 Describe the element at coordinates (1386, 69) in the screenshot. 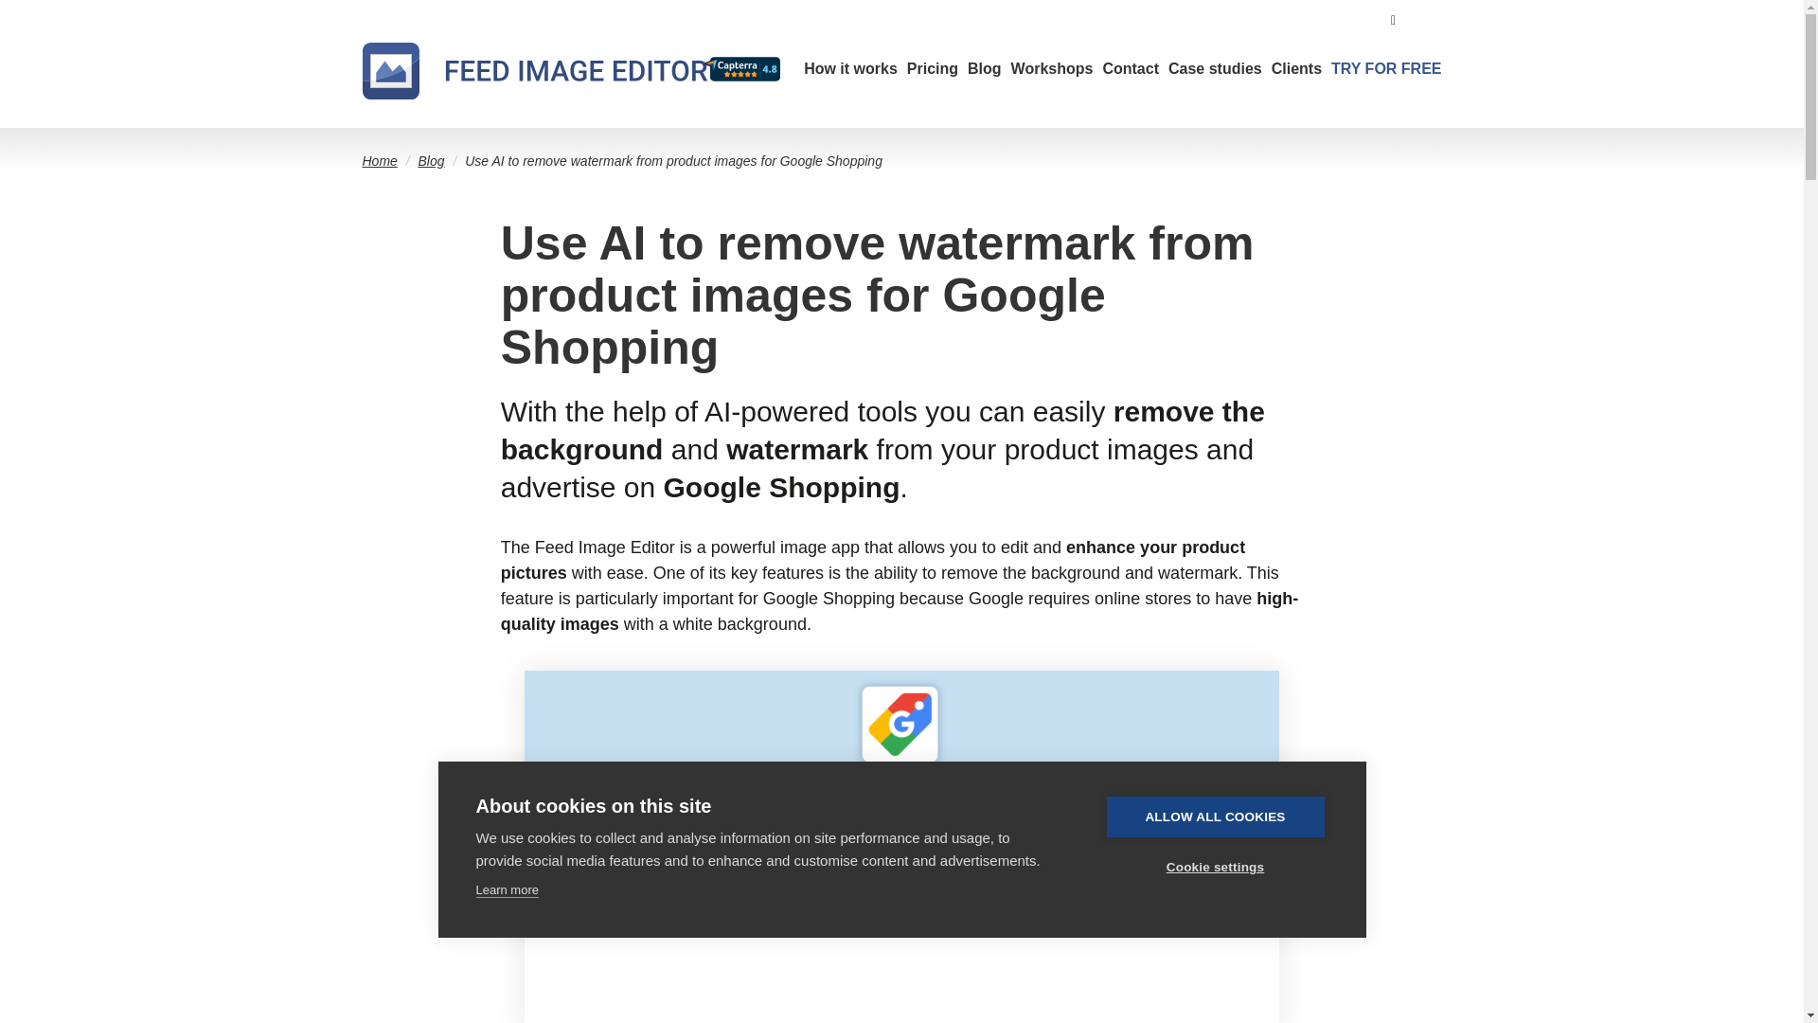

I see `TRY FOR FREE` at that location.